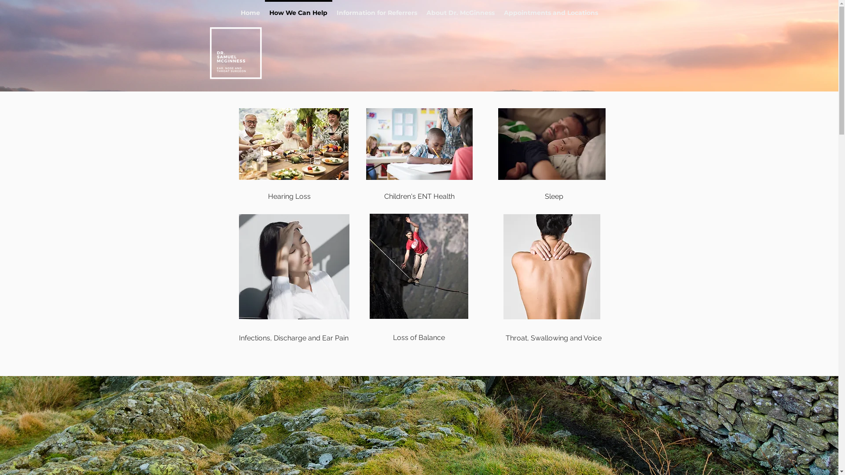  What do you see at coordinates (298, 9) in the screenshot?
I see `How We Can Help` at bounding box center [298, 9].